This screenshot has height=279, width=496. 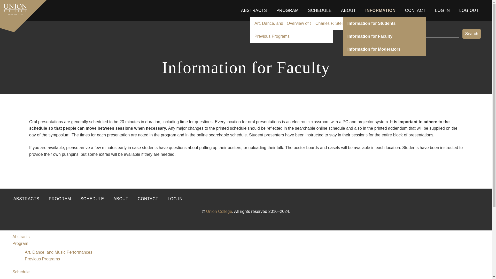 I want to click on Information for Faculty, so click(x=384, y=36).